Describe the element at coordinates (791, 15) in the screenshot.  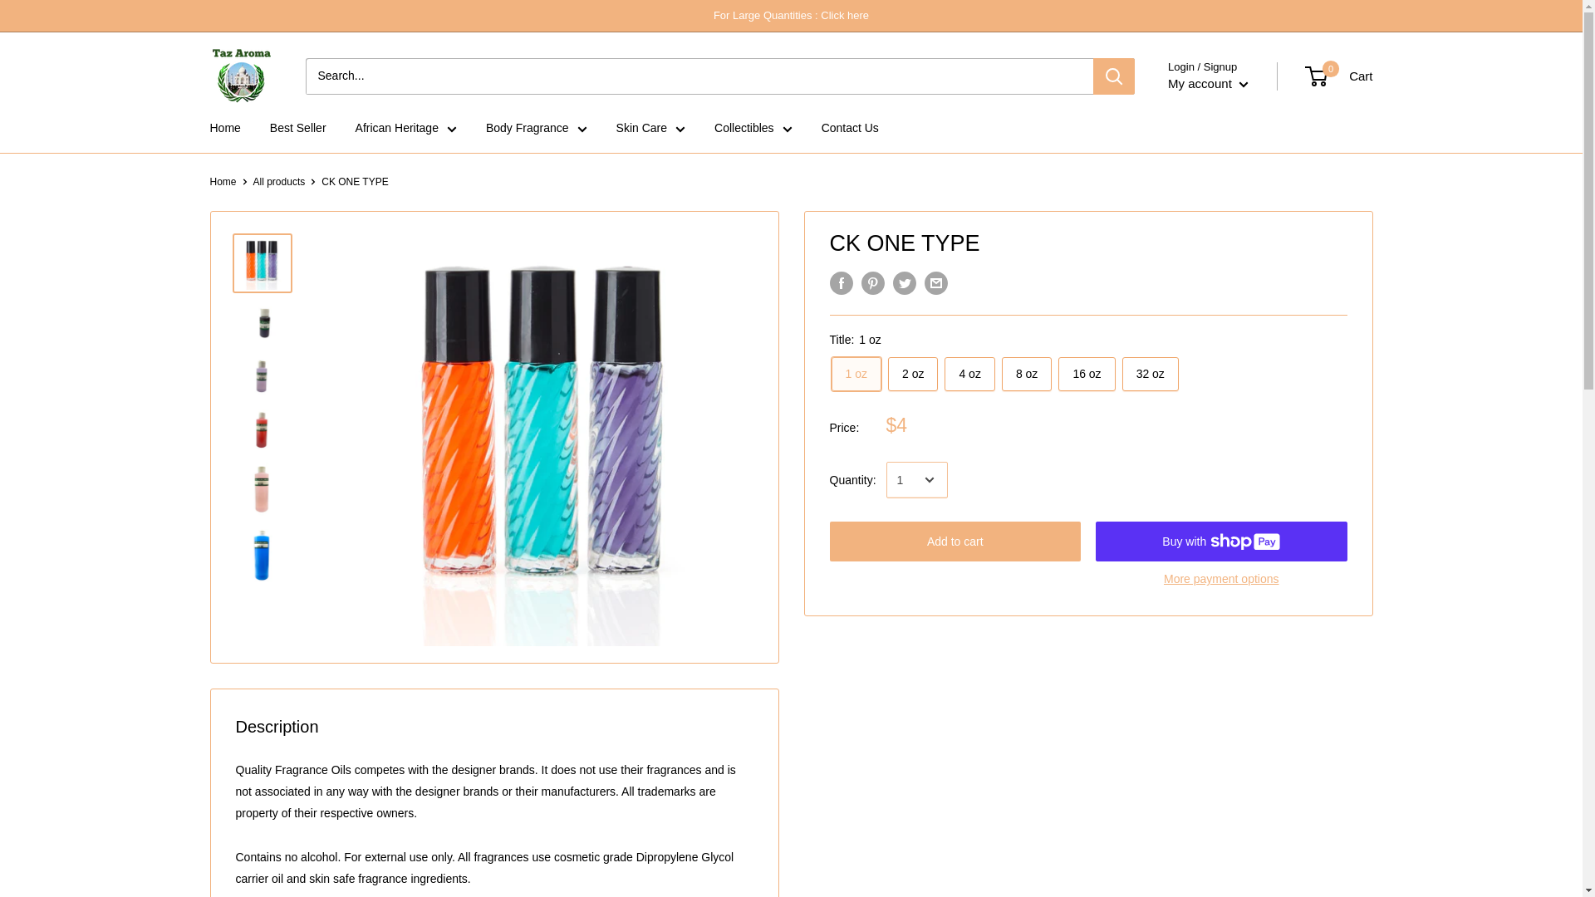
I see `For Large Quantities : Click here` at that location.